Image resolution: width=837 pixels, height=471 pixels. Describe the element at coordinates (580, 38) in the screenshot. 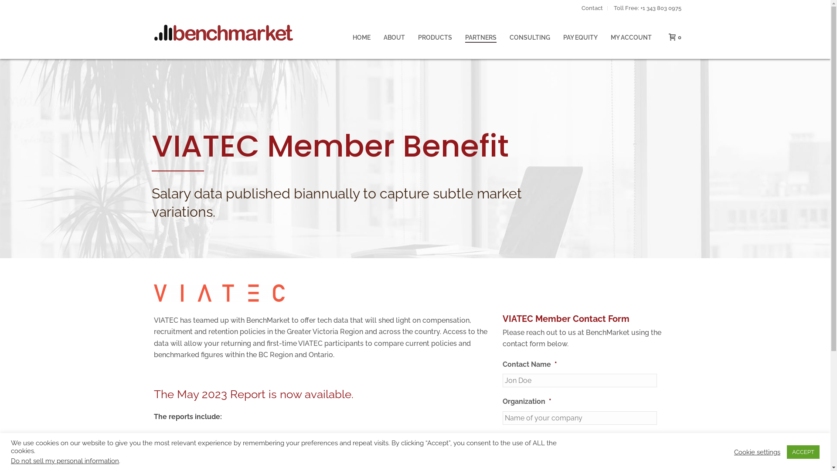

I see `PAY EQUITY` at that location.